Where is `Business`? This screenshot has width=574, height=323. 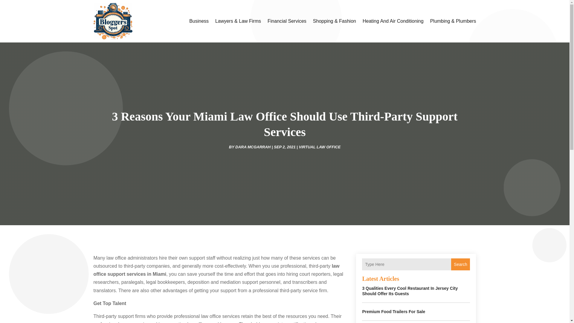 Business is located at coordinates (199, 21).